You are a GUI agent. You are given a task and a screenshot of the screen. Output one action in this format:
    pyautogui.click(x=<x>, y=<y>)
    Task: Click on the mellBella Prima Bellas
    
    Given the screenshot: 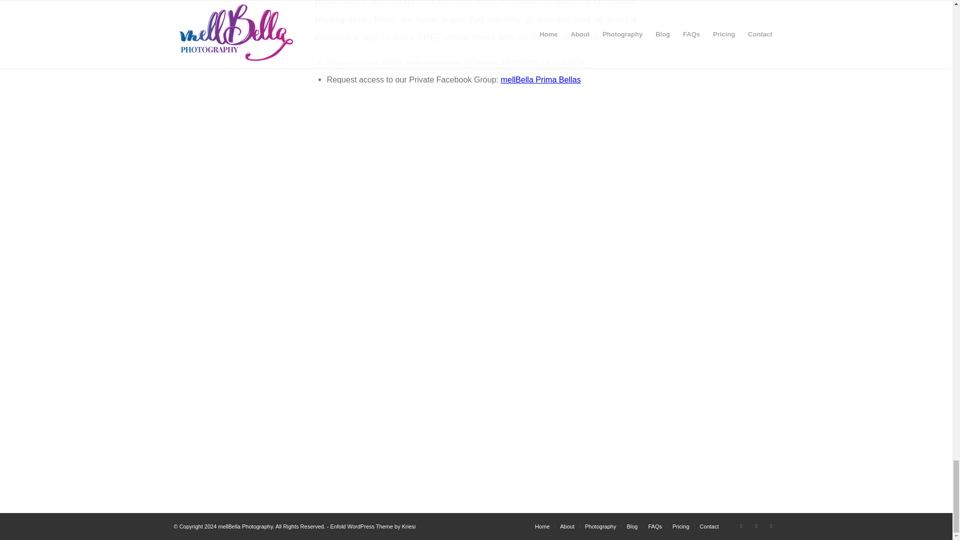 What is the action you would take?
    pyautogui.click(x=541, y=79)
    